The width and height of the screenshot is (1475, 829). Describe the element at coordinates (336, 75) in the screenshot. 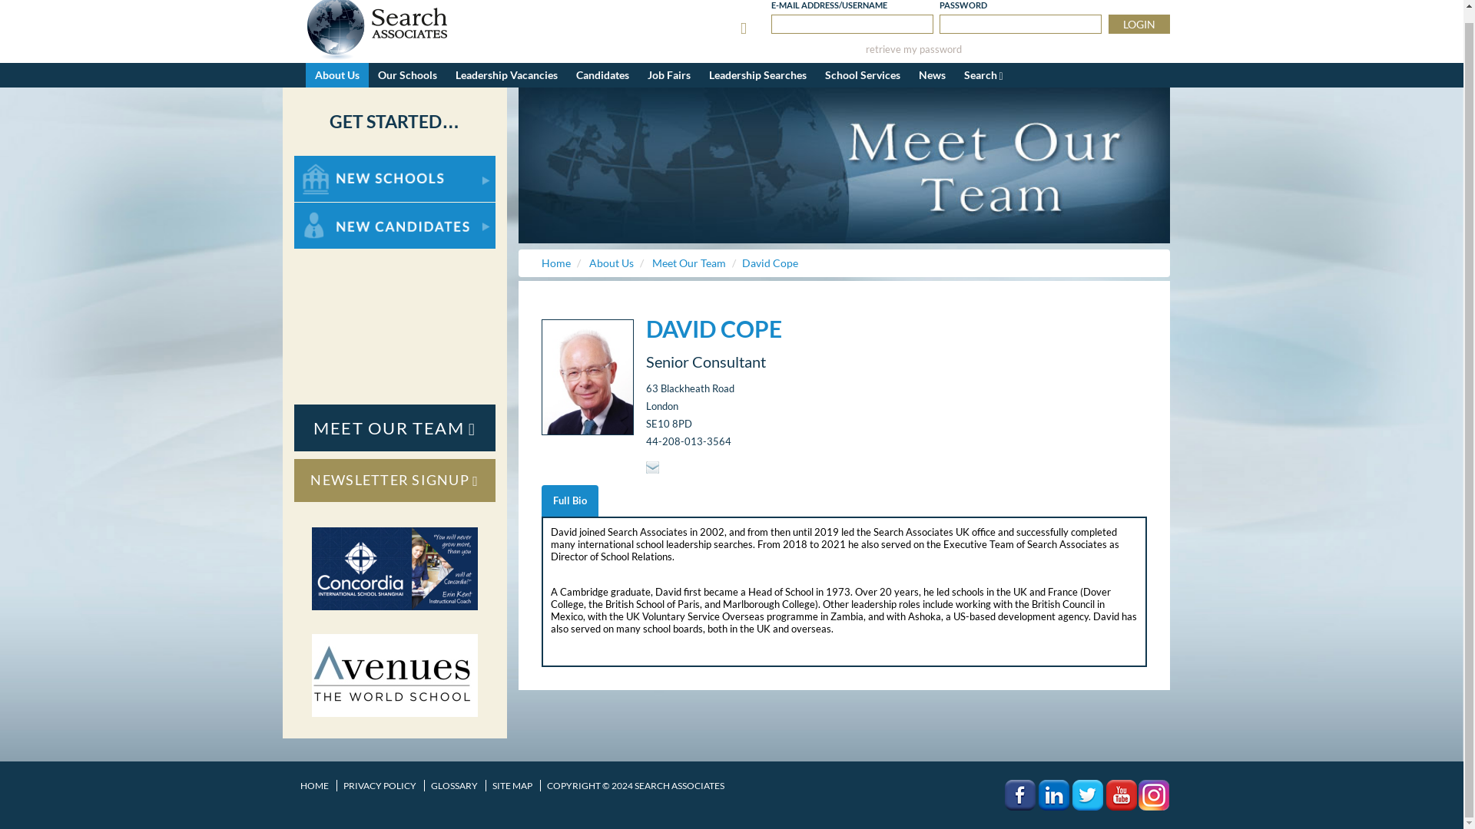

I see `About Us` at that location.